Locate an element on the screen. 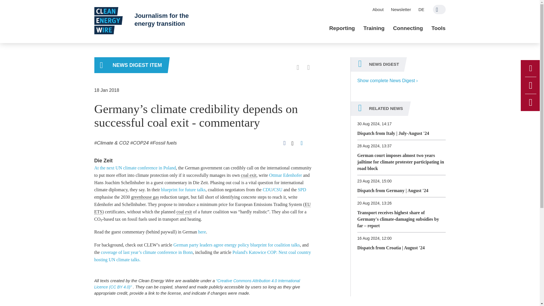  NEWS DIGEST ITEM is located at coordinates (131, 65).